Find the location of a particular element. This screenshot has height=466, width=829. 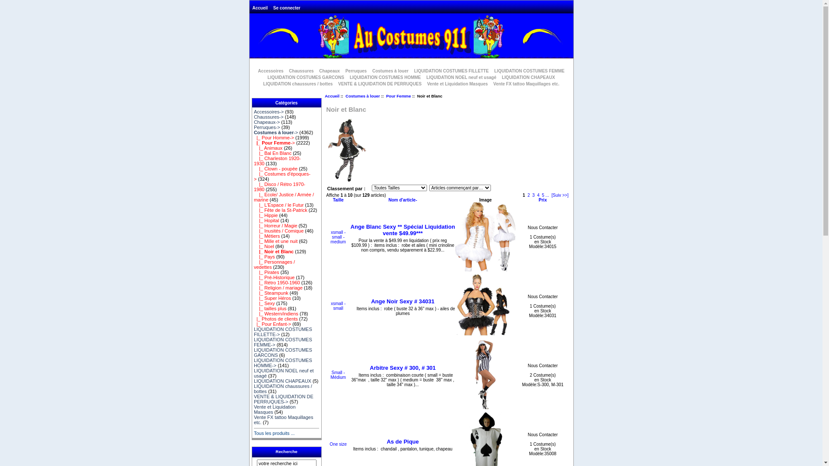

Ange Noir Sexy # 34031 is located at coordinates (402, 301).